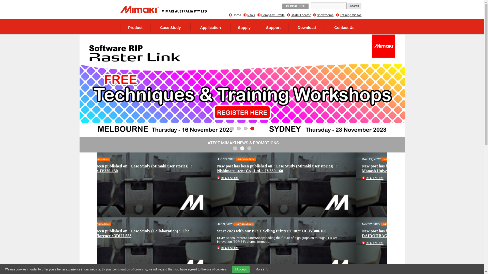  I want to click on GLOBAL SITE, so click(296, 6).